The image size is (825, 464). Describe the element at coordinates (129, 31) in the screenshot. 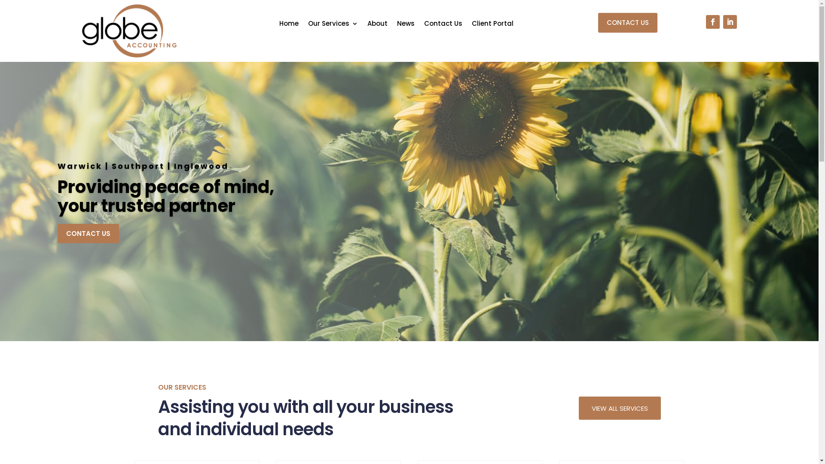

I see `GLobe_cmyk` at that location.